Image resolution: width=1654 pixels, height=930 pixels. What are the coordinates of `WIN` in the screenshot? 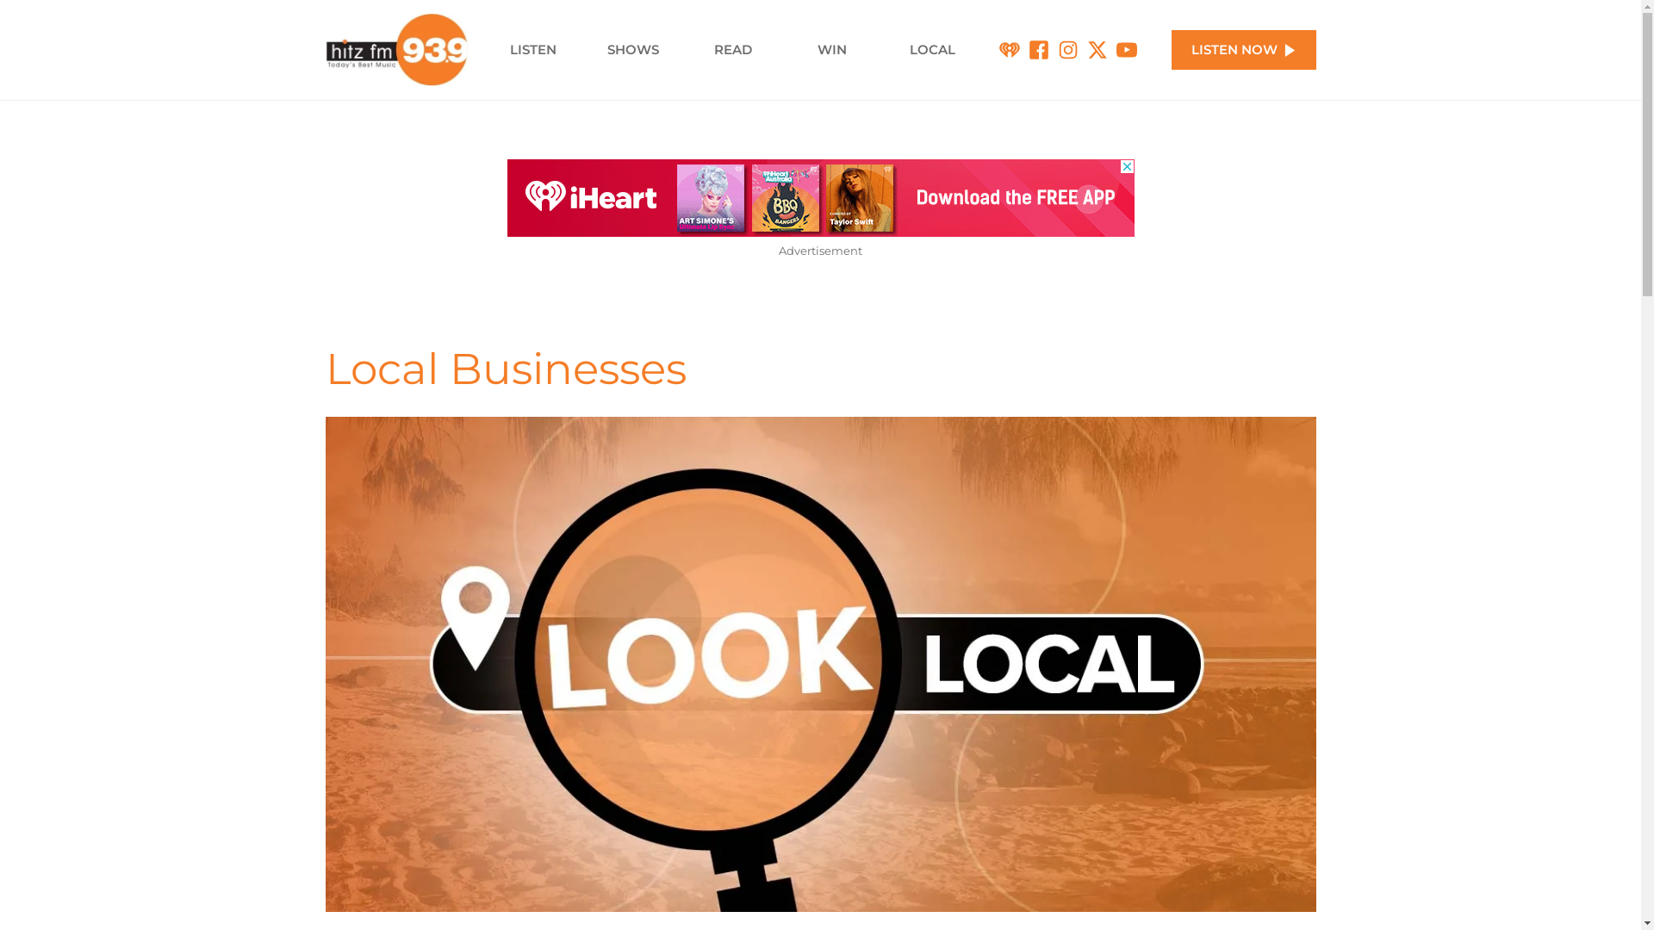 It's located at (833, 50).